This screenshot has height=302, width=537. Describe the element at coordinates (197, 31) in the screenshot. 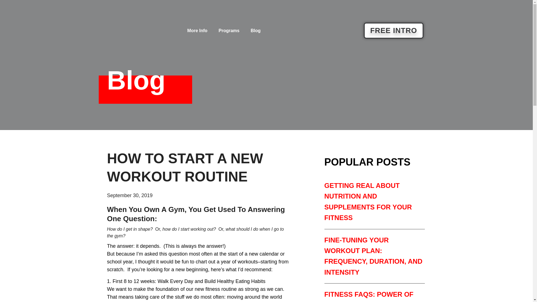

I see `More Info` at that location.